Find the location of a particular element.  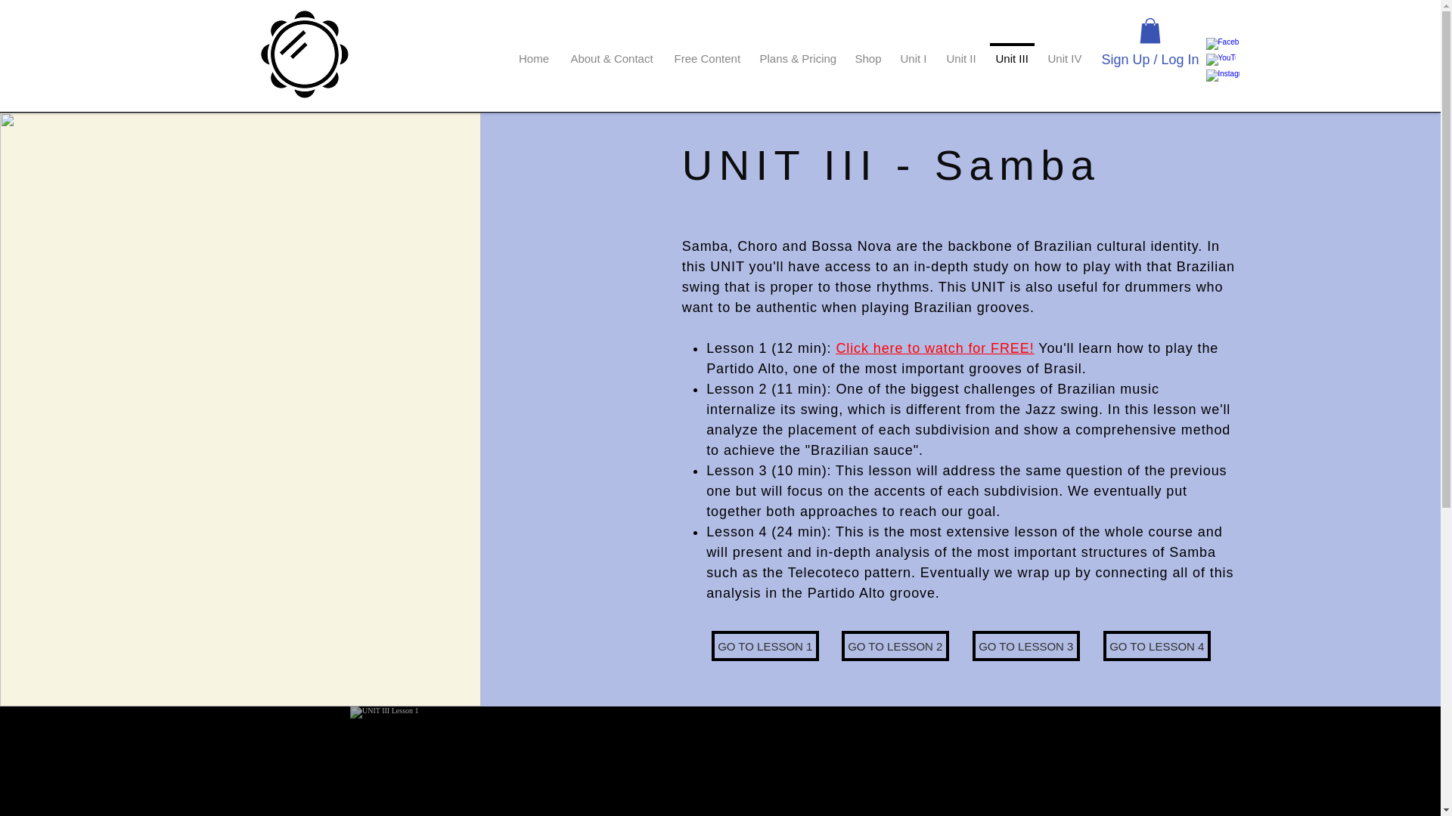

Shop is located at coordinates (868, 51).